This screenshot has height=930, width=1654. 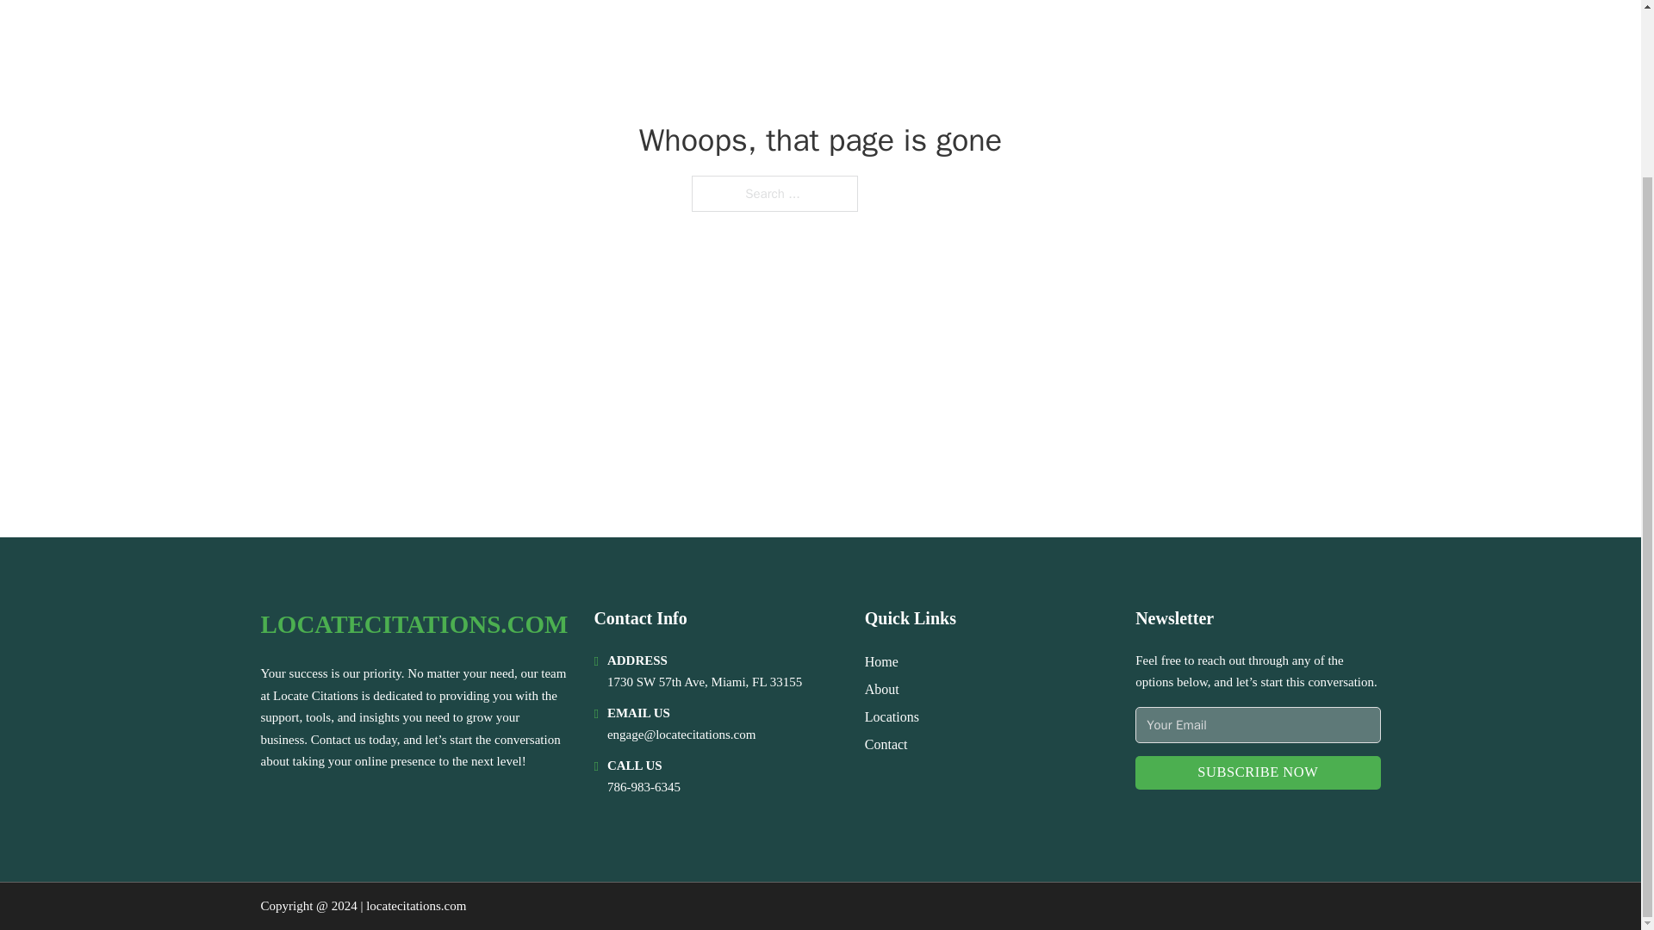 What do you see at coordinates (643, 787) in the screenshot?
I see `786-983-6345` at bounding box center [643, 787].